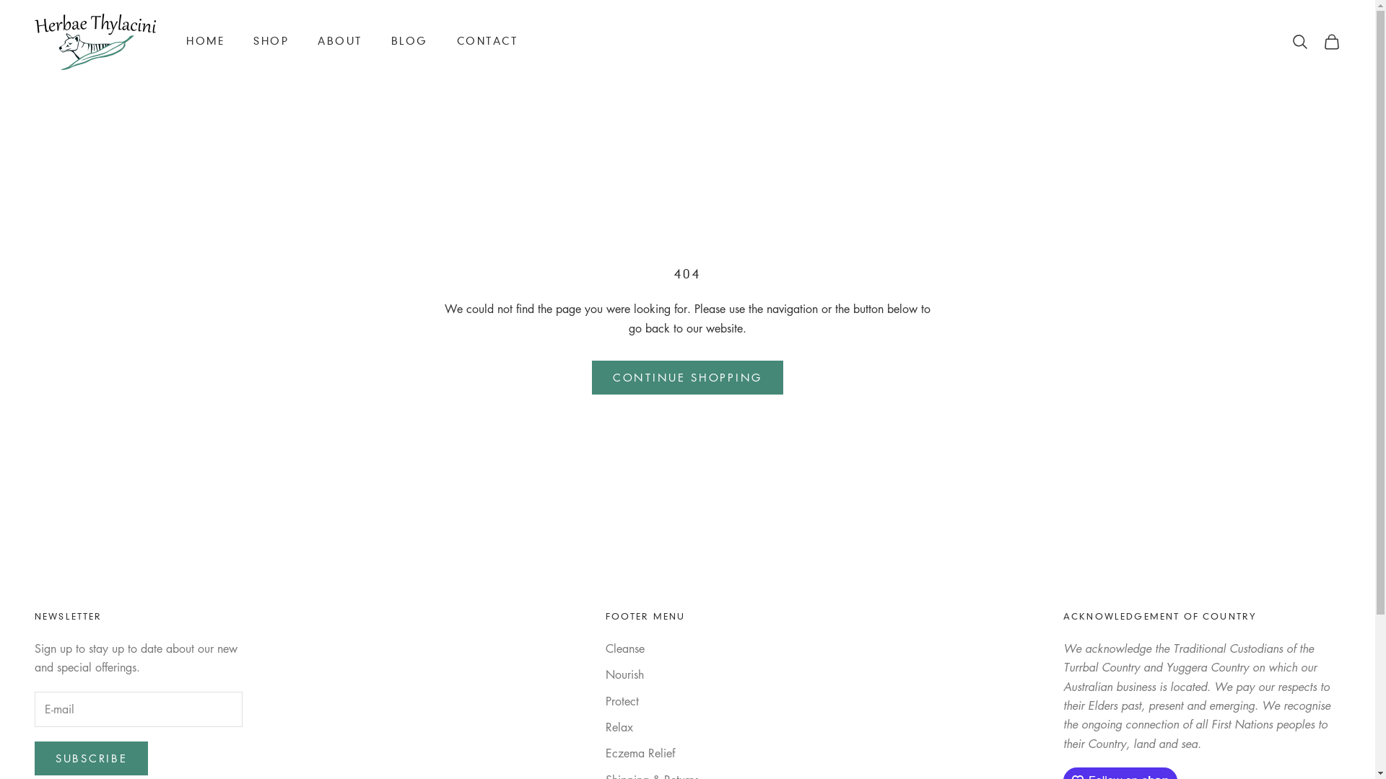  I want to click on CONTACT, so click(488, 42).